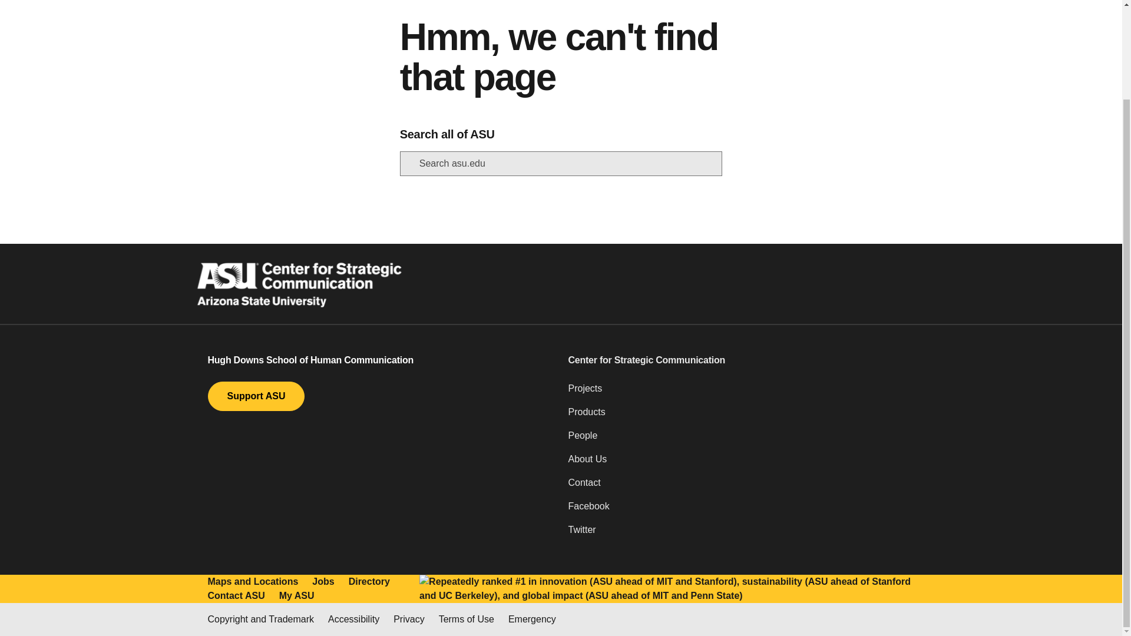 Image resolution: width=1131 pixels, height=636 pixels. Describe the element at coordinates (260, 620) in the screenshot. I see `Copyright and Trademark` at that location.